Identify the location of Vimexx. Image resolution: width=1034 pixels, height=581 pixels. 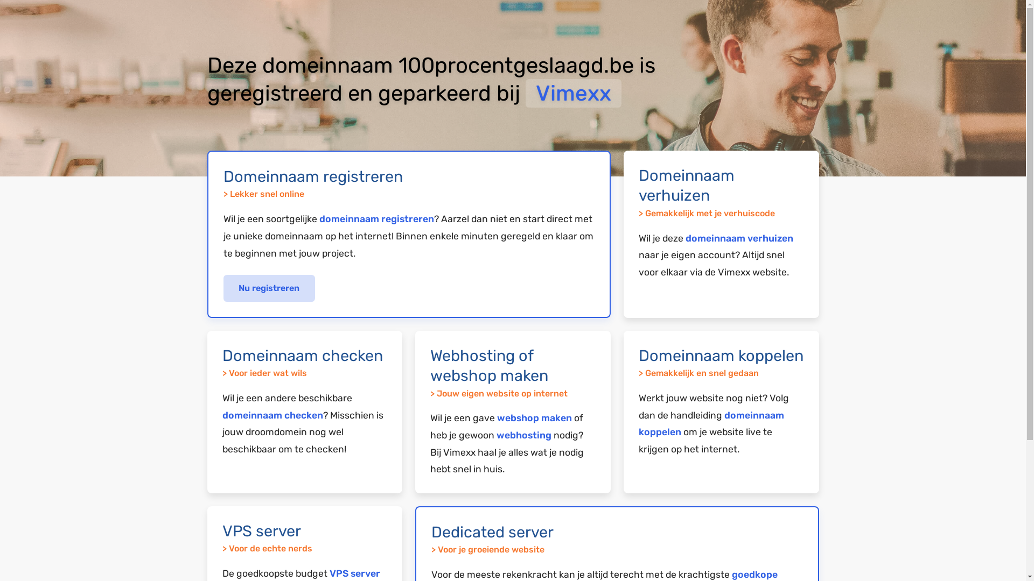
(574, 94).